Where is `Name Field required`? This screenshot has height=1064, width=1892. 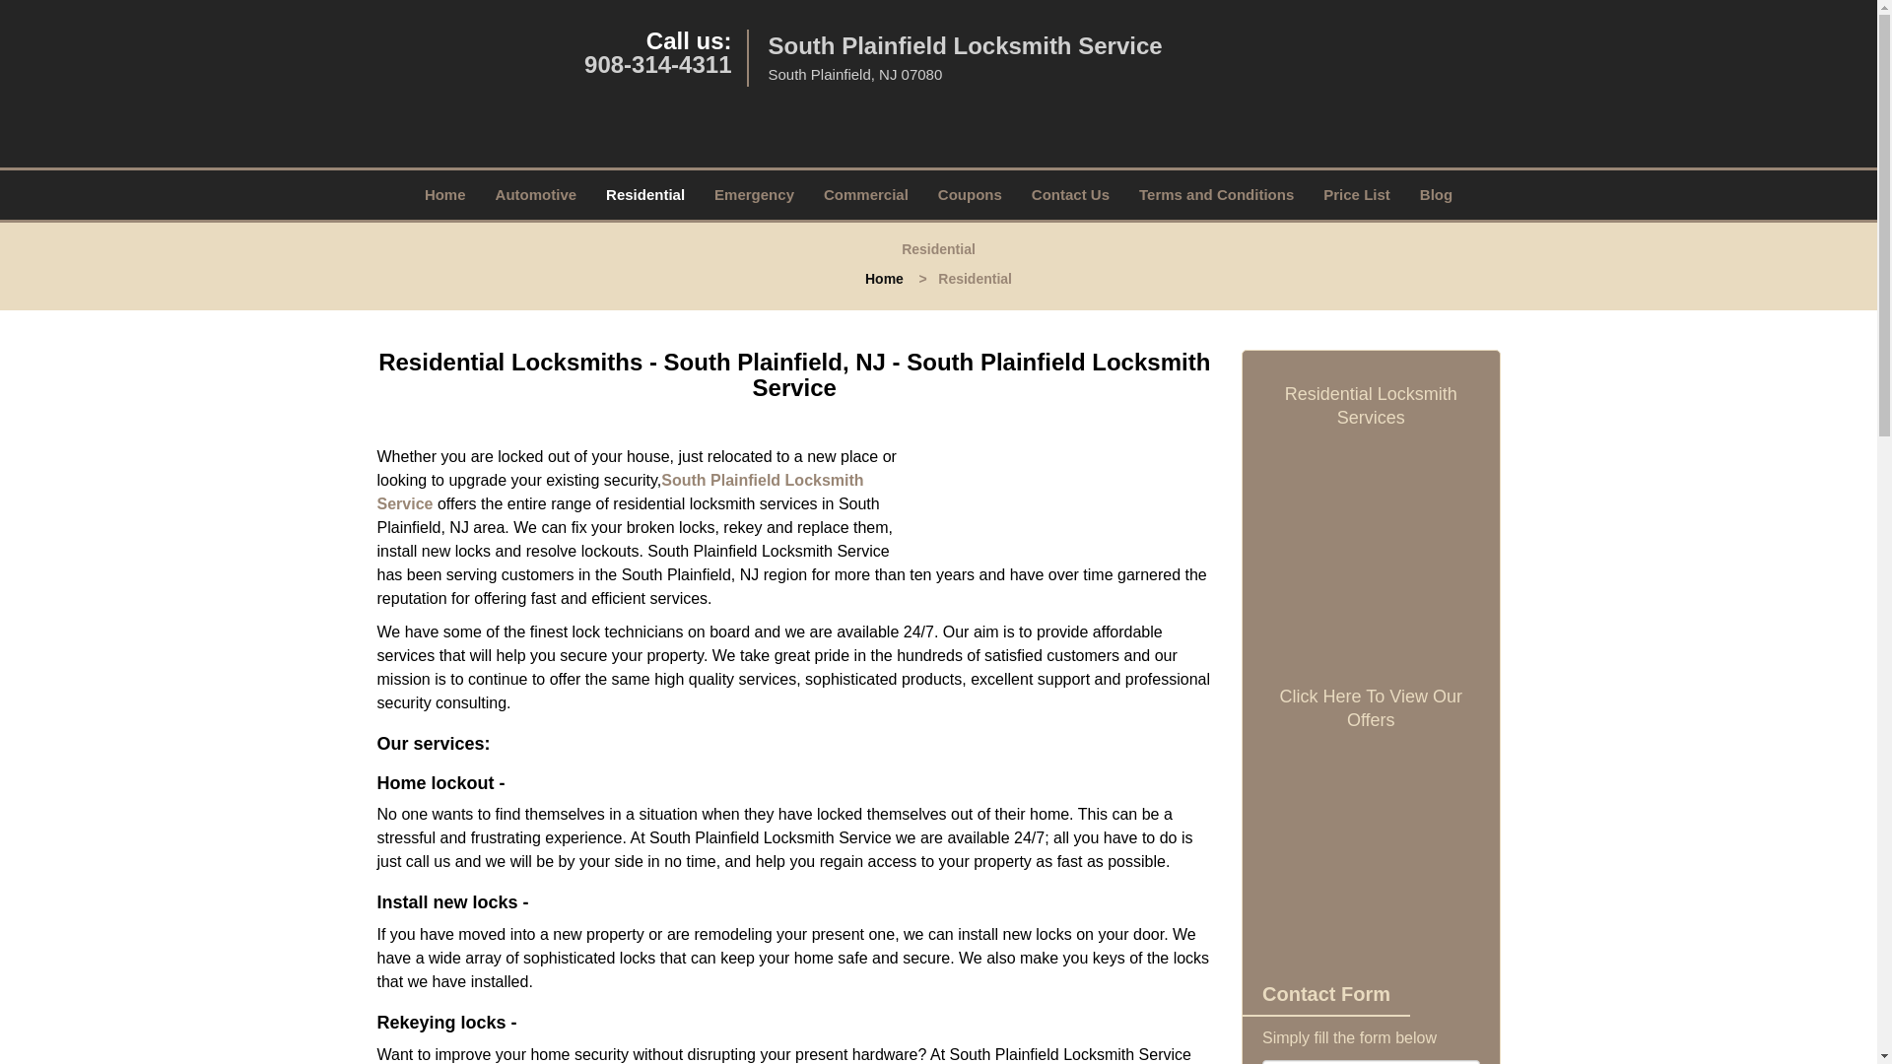
Name Field required is located at coordinates (1370, 1062).